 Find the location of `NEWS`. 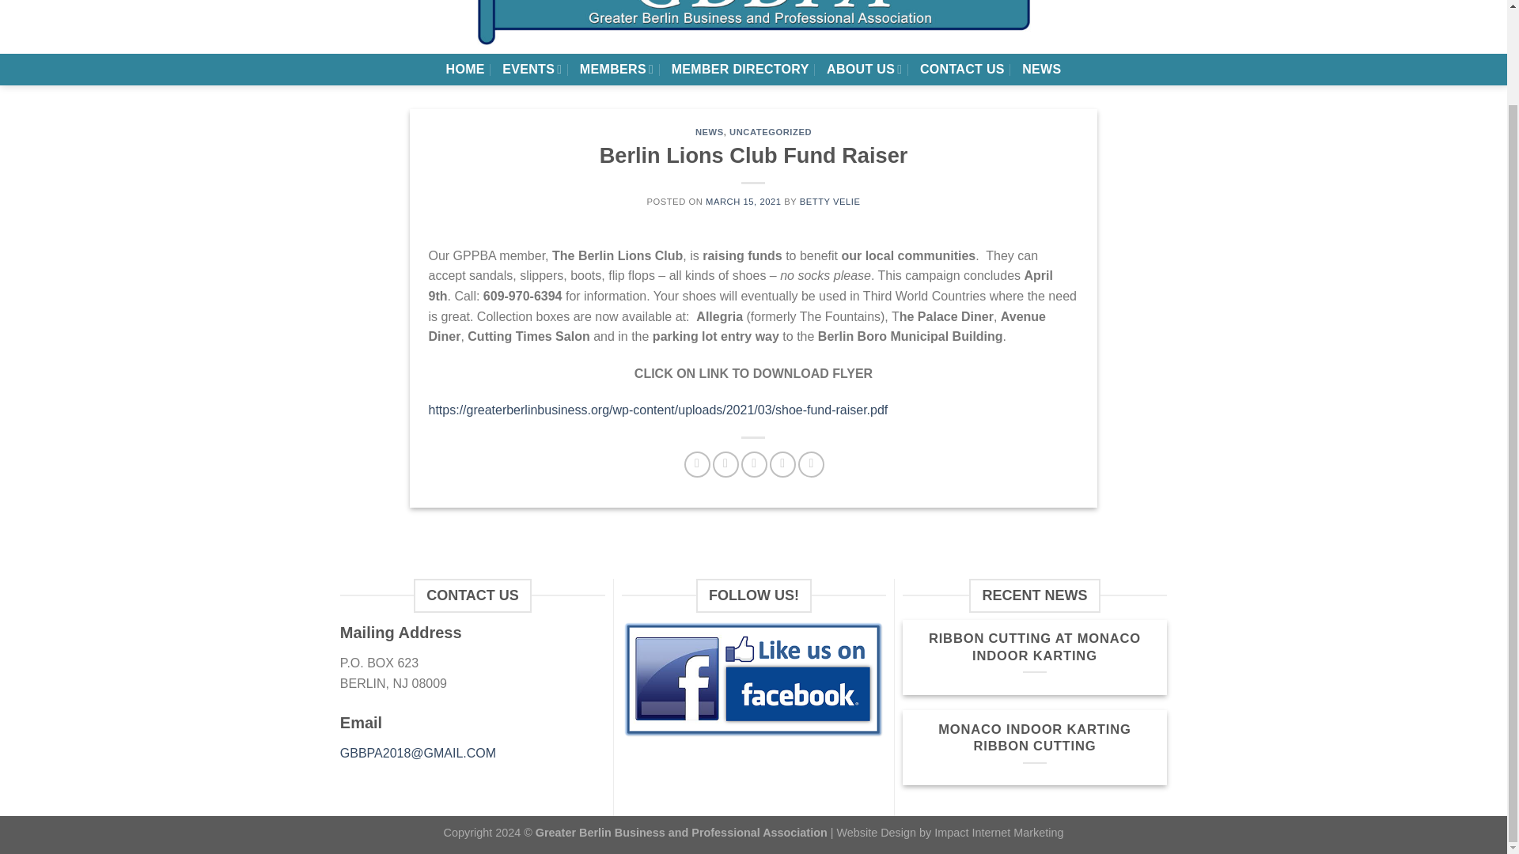

NEWS is located at coordinates (710, 131).